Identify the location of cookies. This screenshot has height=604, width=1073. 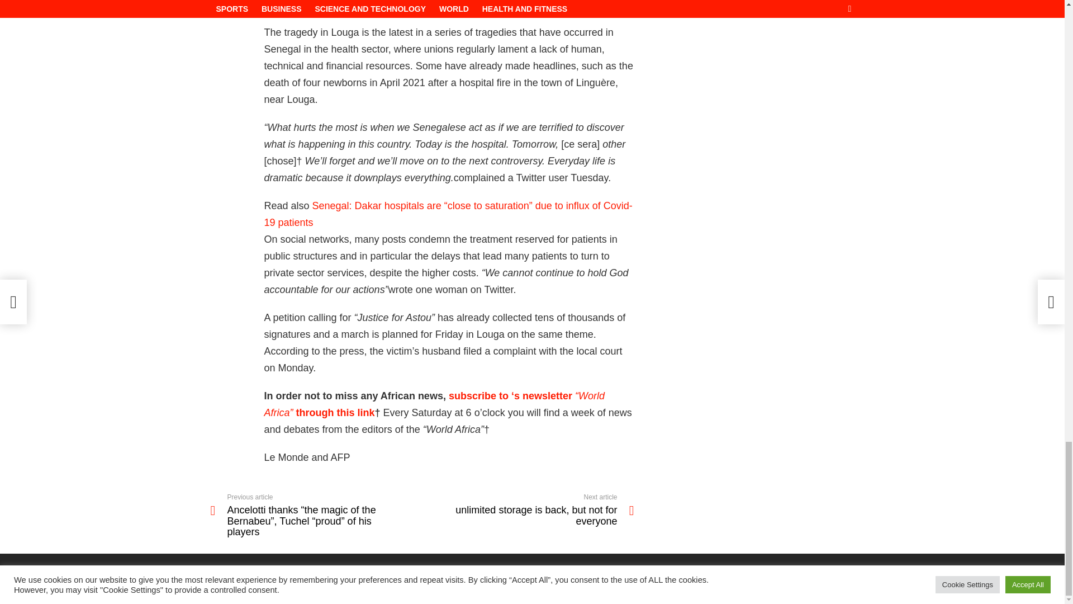
(785, 591).